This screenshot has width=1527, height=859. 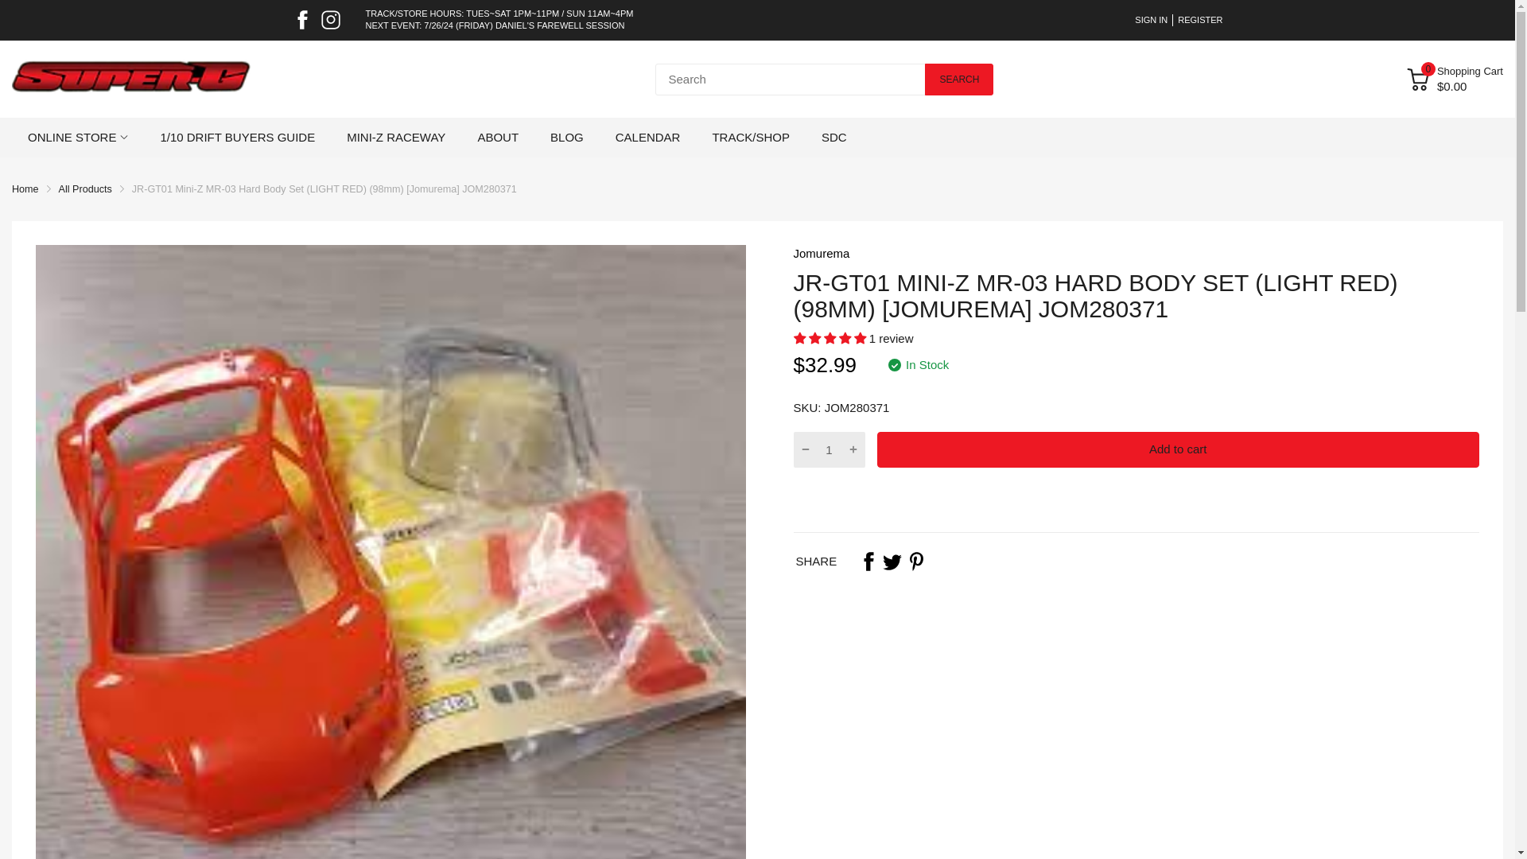 What do you see at coordinates (331, 19) in the screenshot?
I see `Instagram` at bounding box center [331, 19].